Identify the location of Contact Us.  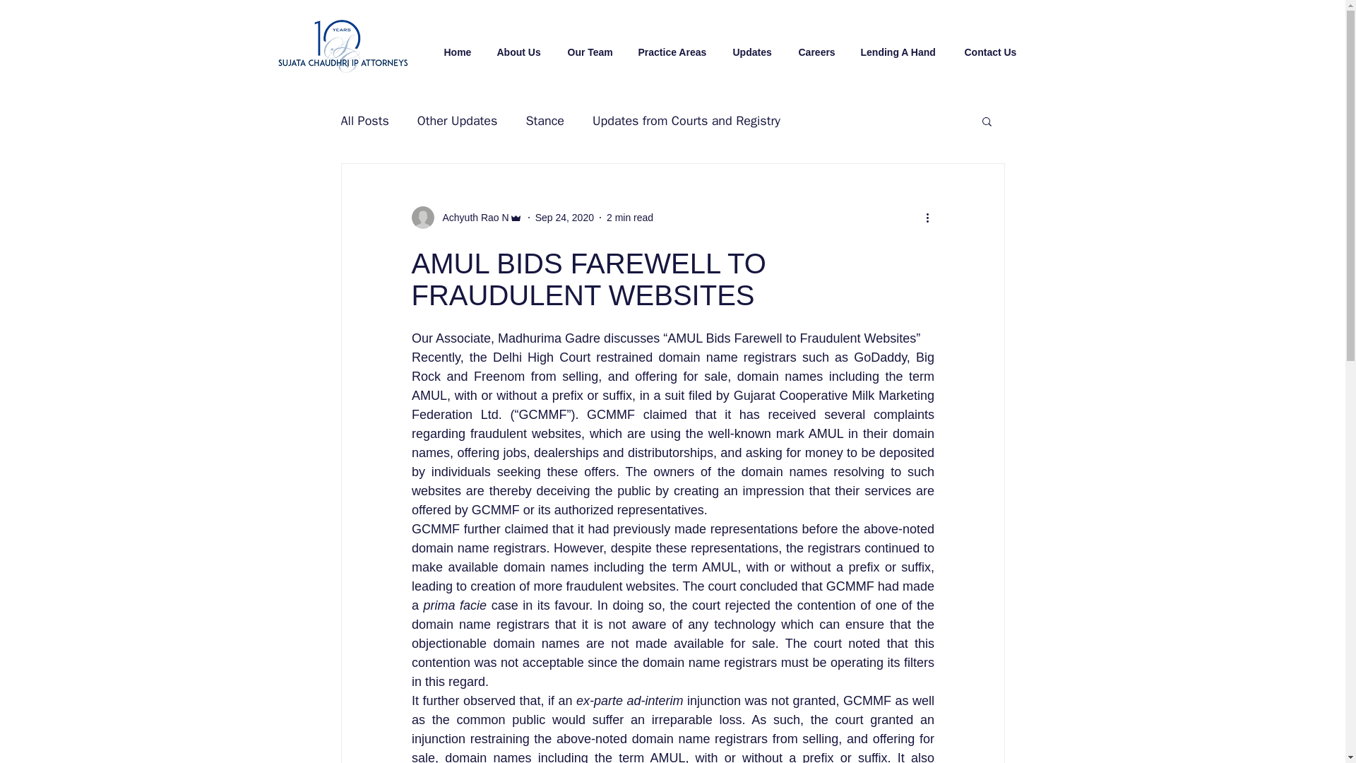
(991, 46).